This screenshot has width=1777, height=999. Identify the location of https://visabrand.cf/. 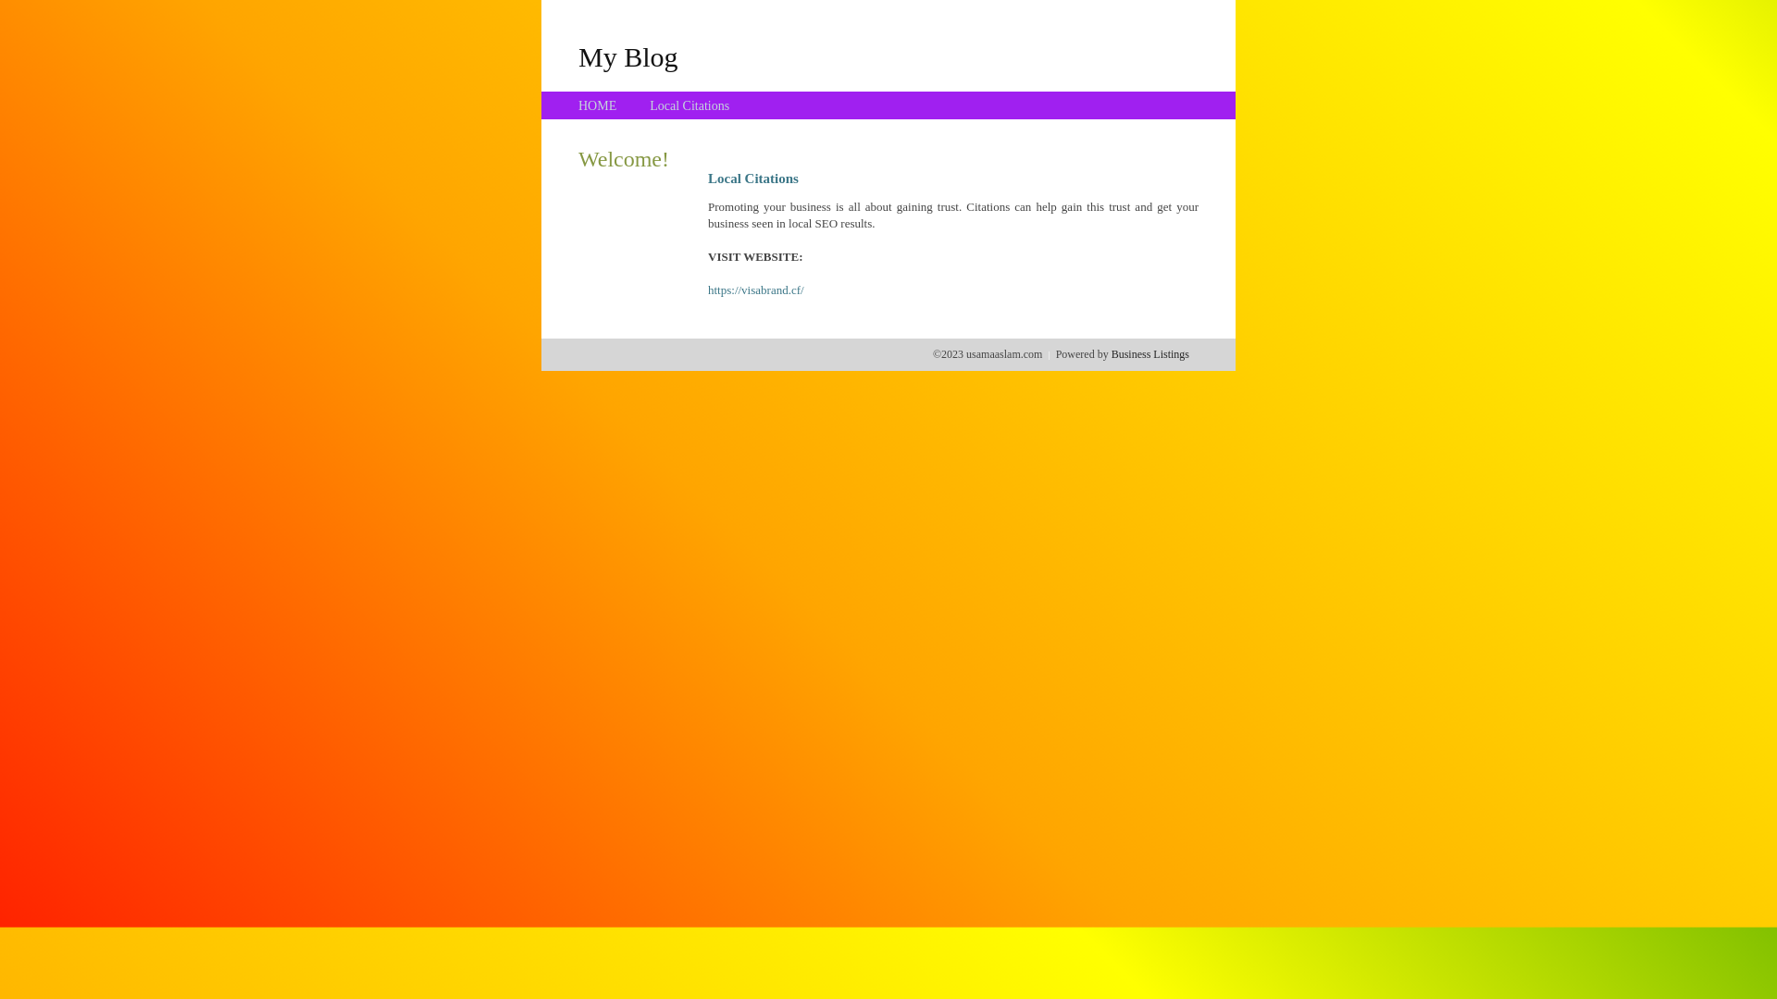
(756, 290).